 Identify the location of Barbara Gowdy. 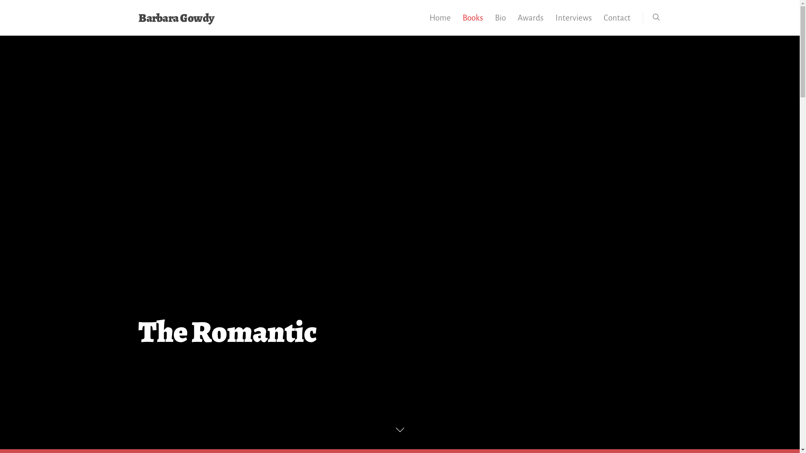
(176, 18).